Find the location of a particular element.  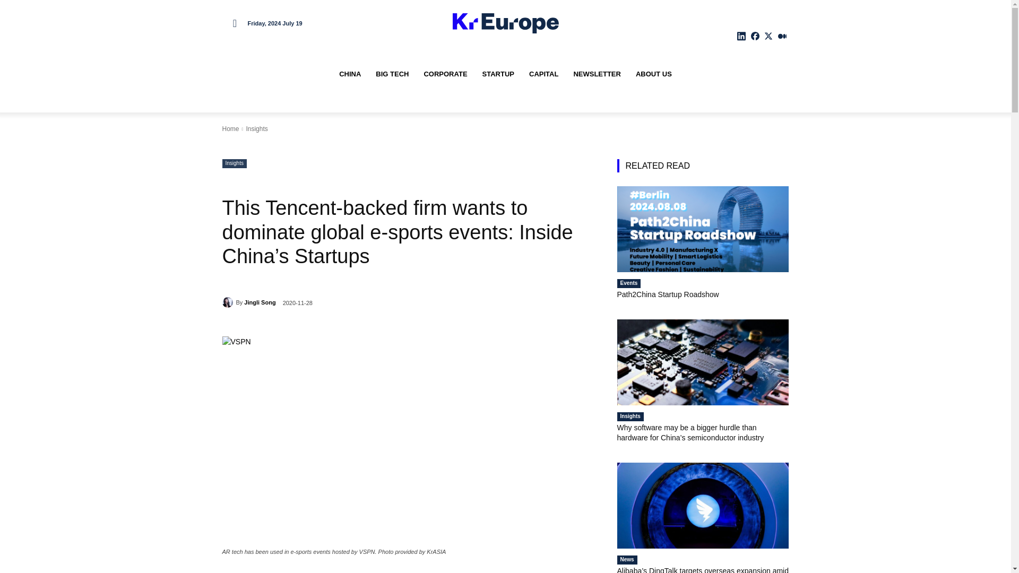

Jingli Song is located at coordinates (260, 302).